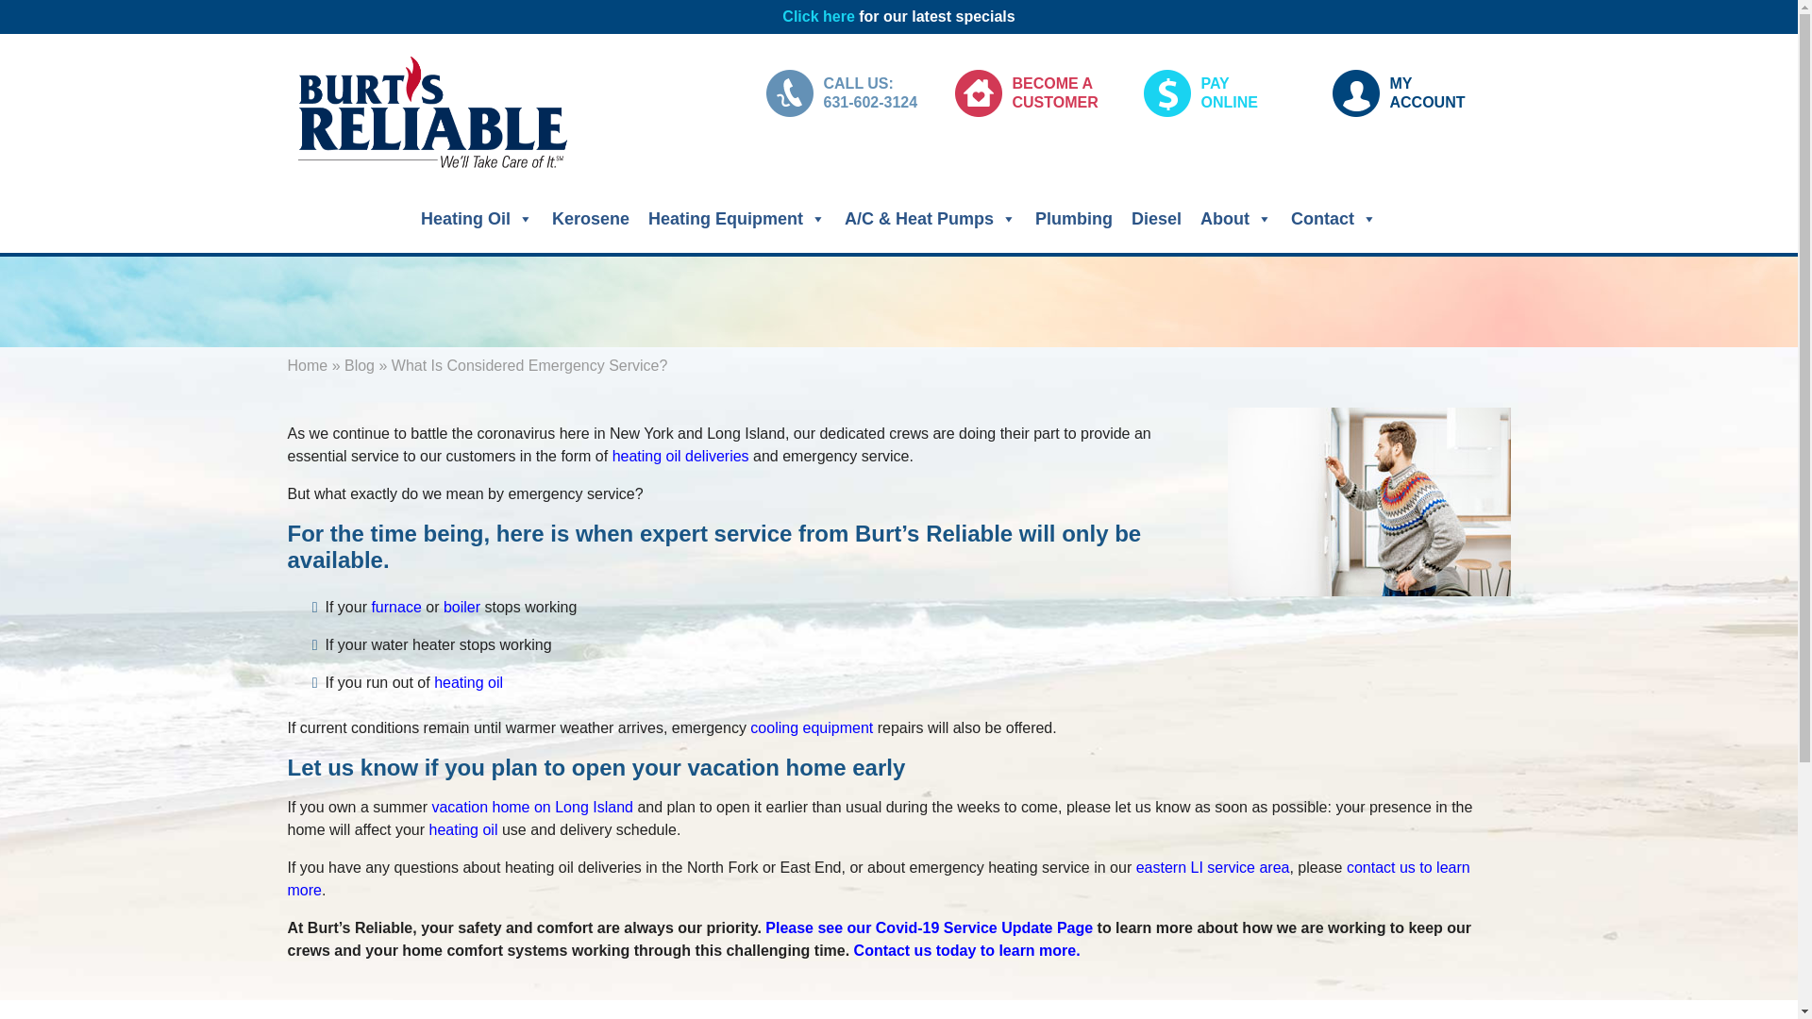  I want to click on About, so click(1235, 218).